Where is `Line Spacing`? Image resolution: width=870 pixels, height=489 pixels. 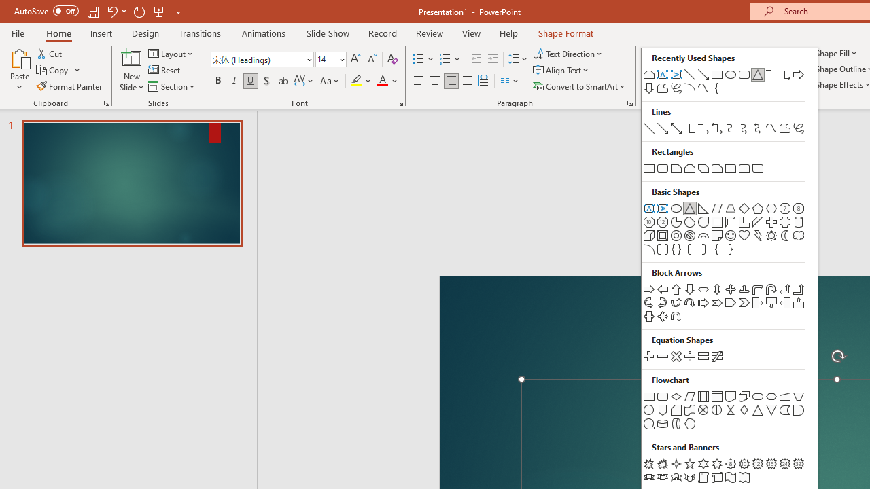 Line Spacing is located at coordinates (518, 60).